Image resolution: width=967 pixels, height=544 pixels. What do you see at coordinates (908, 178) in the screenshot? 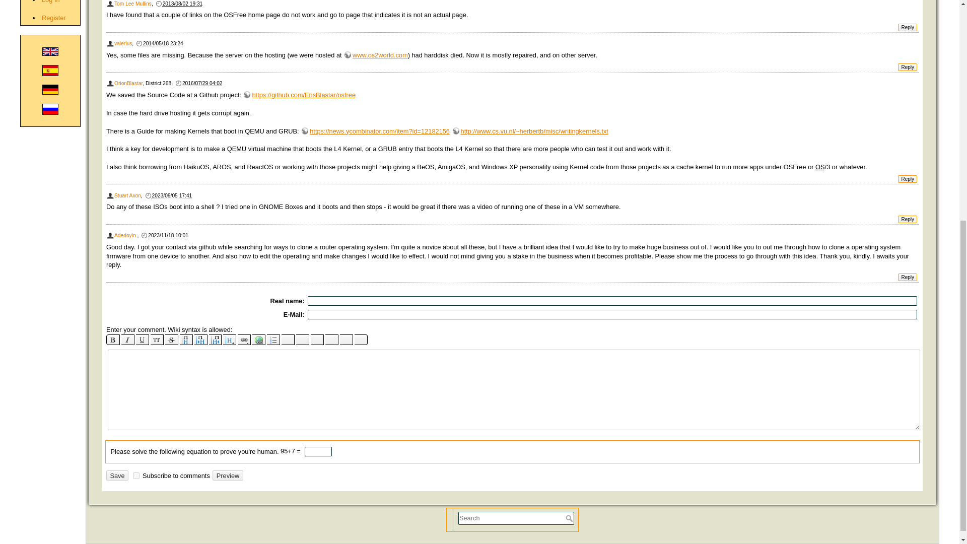
I see `Reply` at bounding box center [908, 178].